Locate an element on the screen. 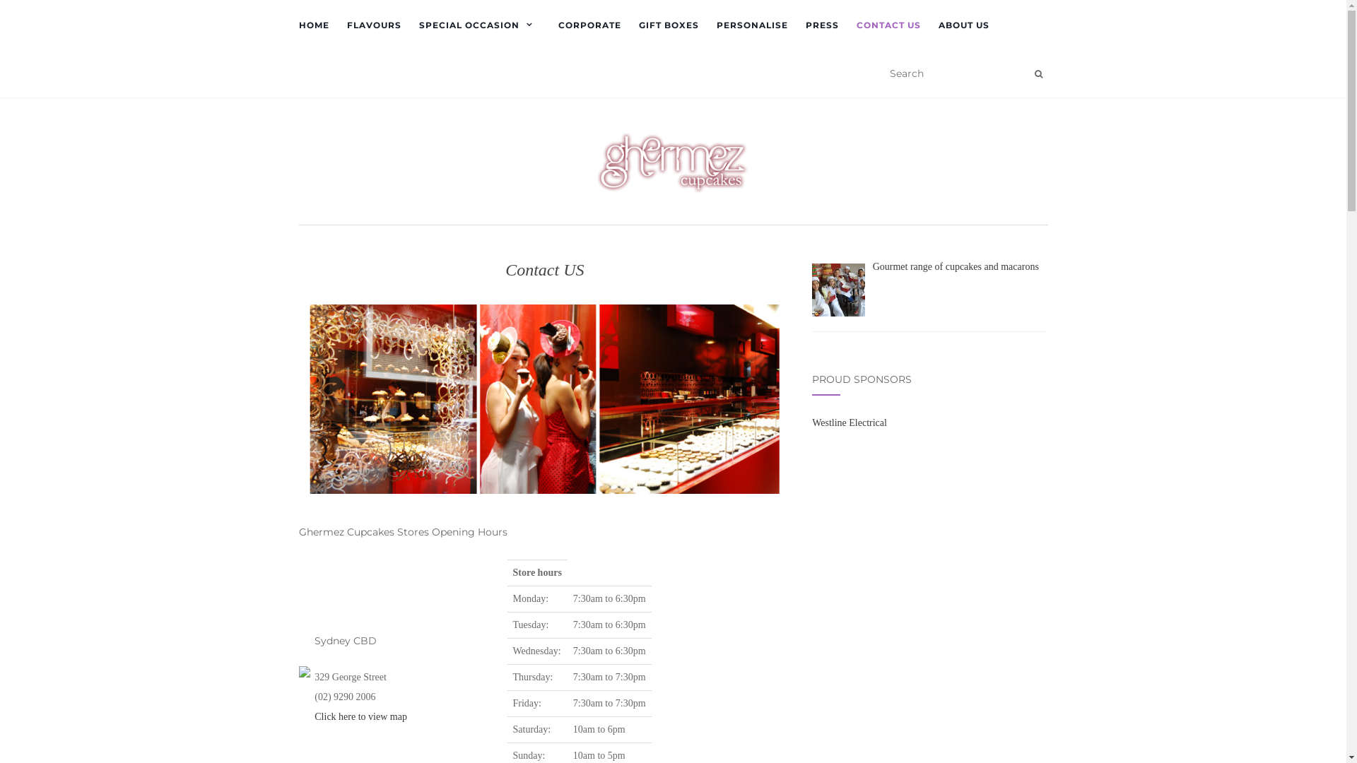  FLAVOURS is located at coordinates (373, 25).